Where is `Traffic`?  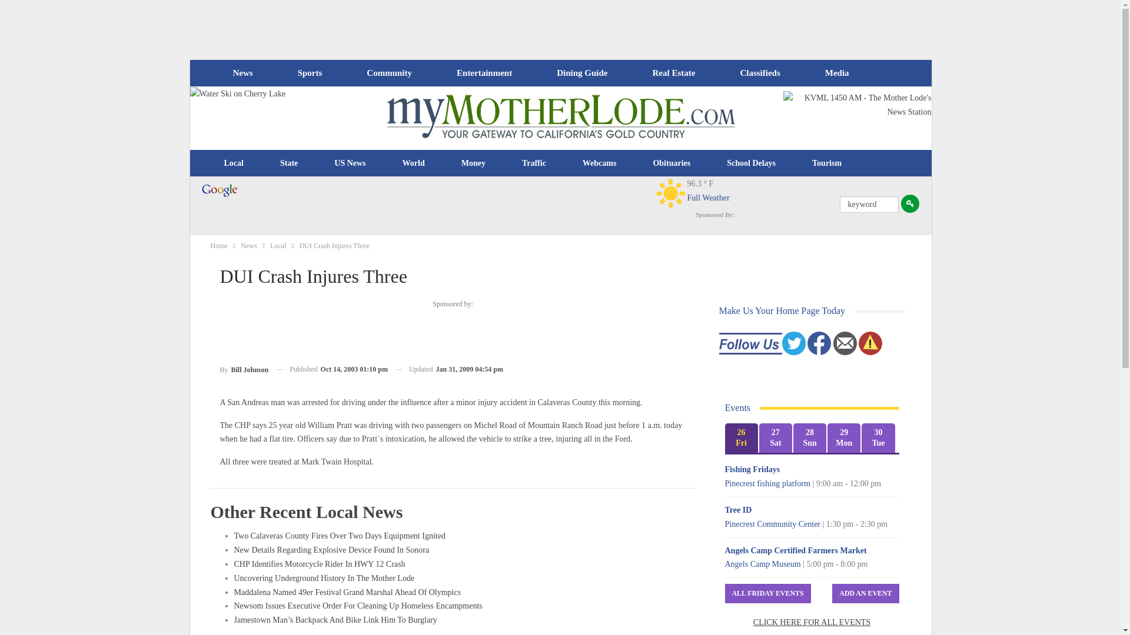 Traffic is located at coordinates (534, 163).